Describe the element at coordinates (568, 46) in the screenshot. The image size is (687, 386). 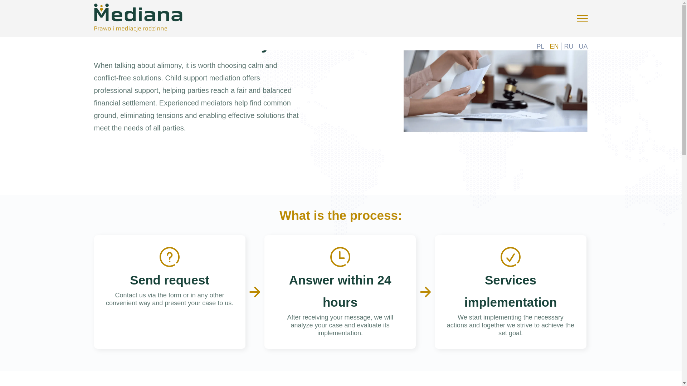
I see `RU` at that location.